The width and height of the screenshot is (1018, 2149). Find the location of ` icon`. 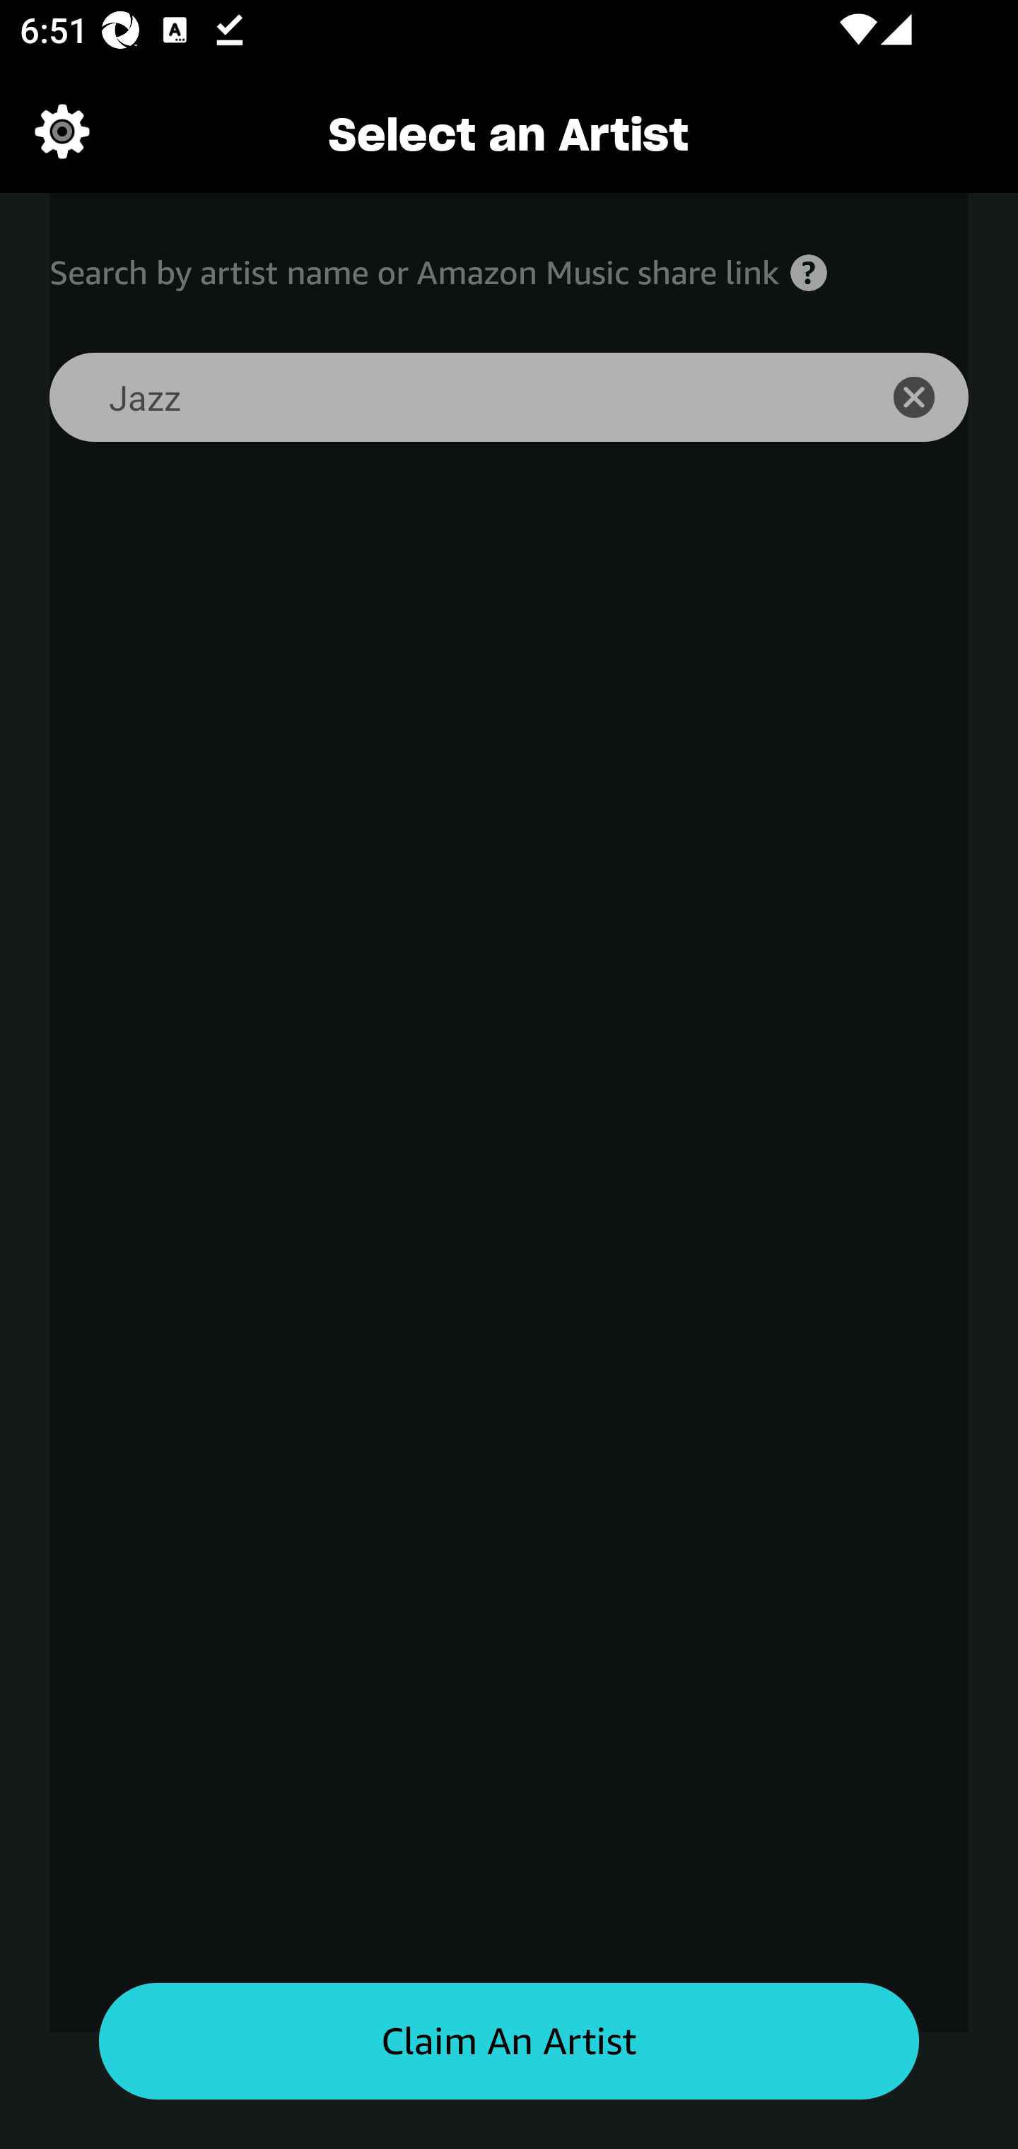

 icon is located at coordinates (929, 397).